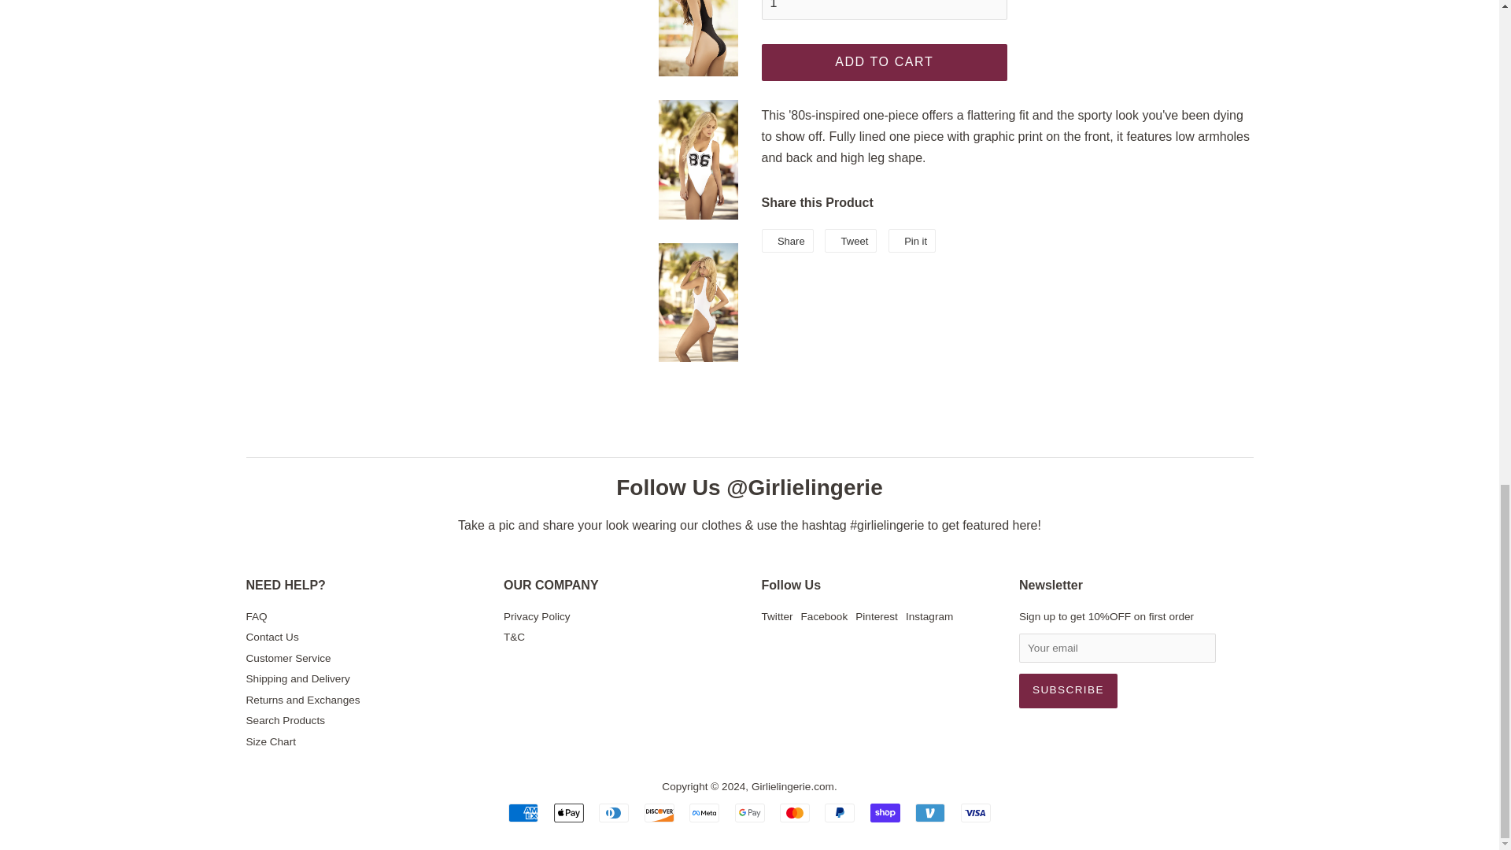 The height and width of the screenshot is (850, 1511). What do you see at coordinates (885, 812) in the screenshot?
I see `Shop Pay` at bounding box center [885, 812].